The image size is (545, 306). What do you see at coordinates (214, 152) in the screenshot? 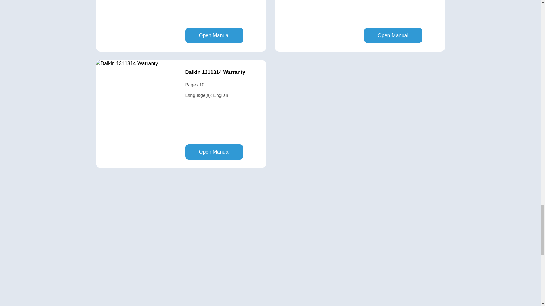
I see `Open Manual` at bounding box center [214, 152].